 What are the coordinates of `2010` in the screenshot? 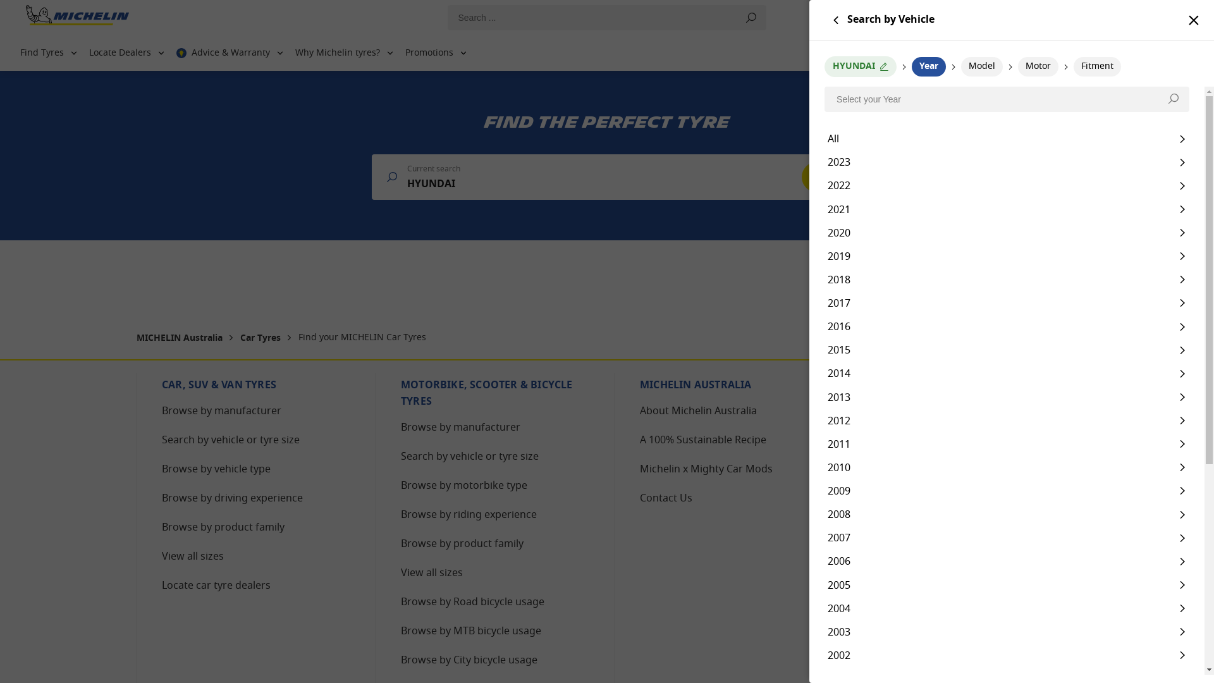 It's located at (1007, 468).